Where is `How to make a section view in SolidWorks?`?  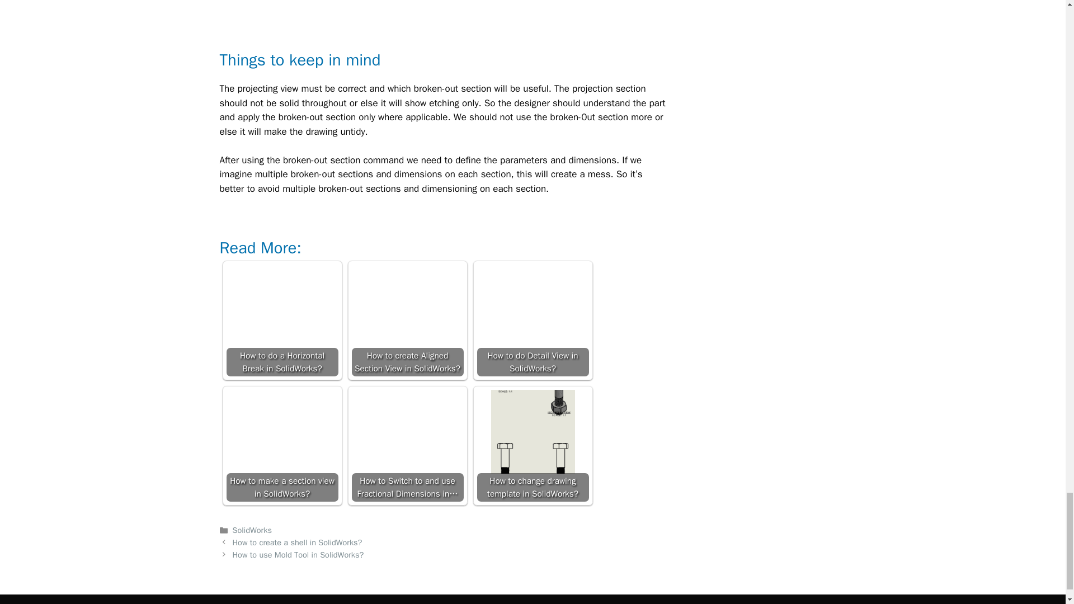 How to make a section view in SolidWorks? is located at coordinates (282, 431).